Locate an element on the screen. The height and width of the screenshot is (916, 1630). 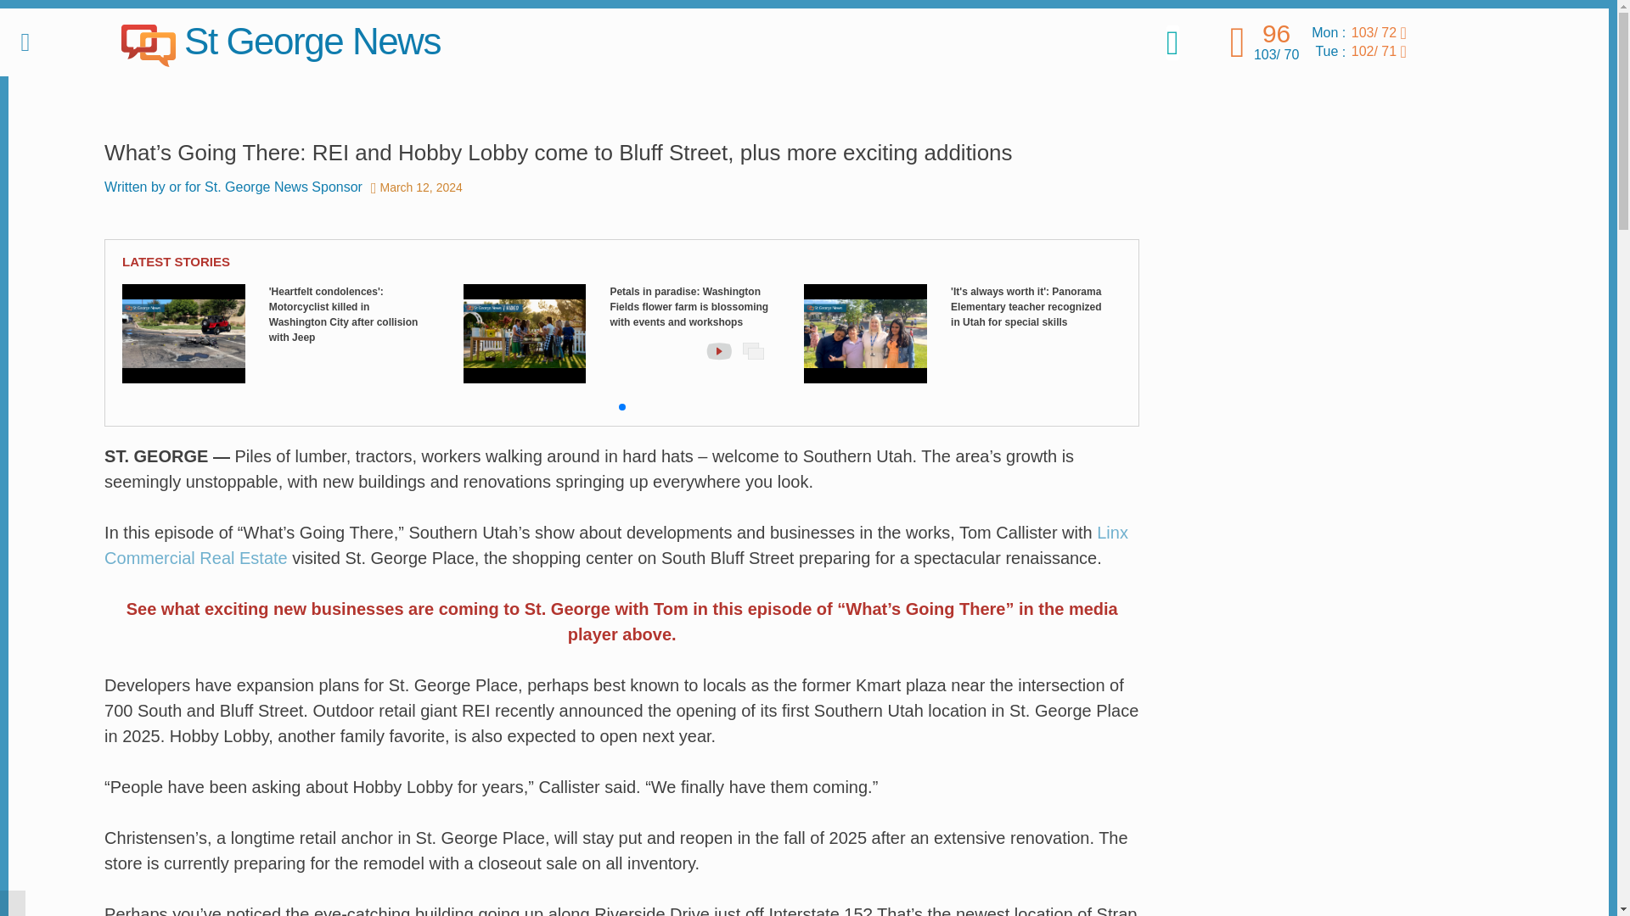
WeatherWidget is located at coordinates (1465, 42).